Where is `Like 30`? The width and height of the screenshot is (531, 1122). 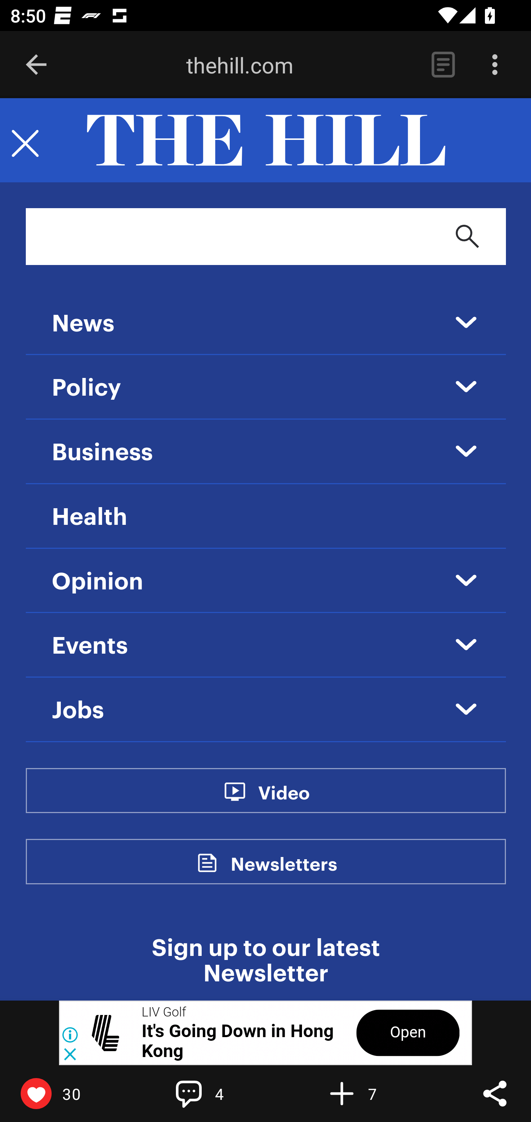
Like 30 is located at coordinates (67, 1093).